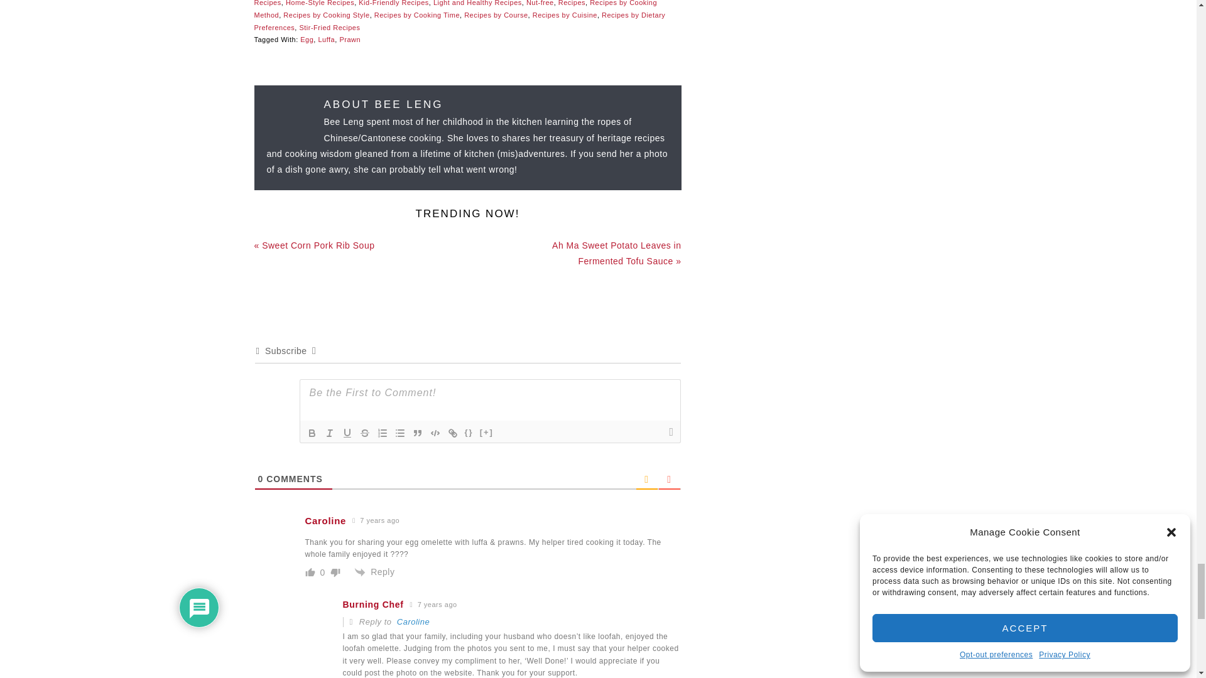 The height and width of the screenshot is (678, 1206). I want to click on Strike, so click(364, 433).